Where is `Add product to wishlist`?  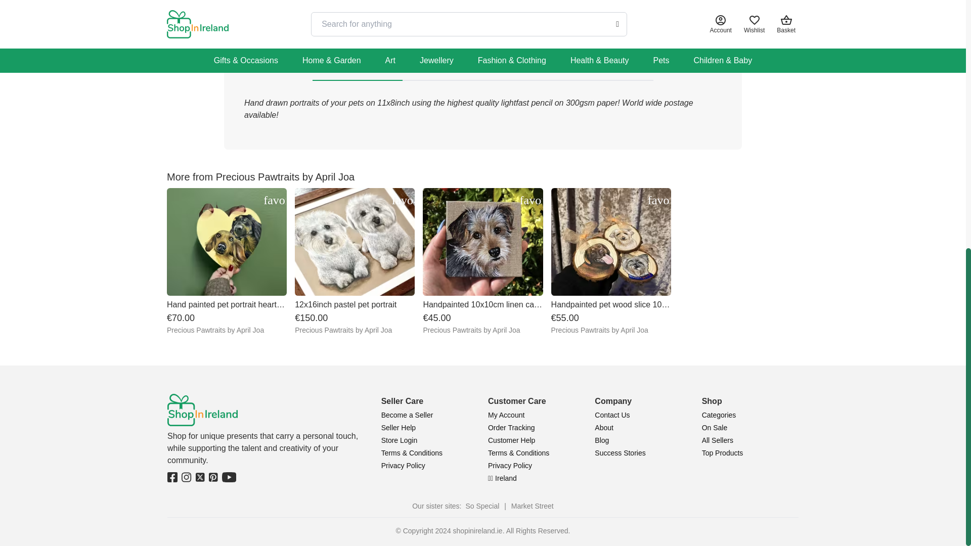
Add product to wishlist is located at coordinates (274, 200).